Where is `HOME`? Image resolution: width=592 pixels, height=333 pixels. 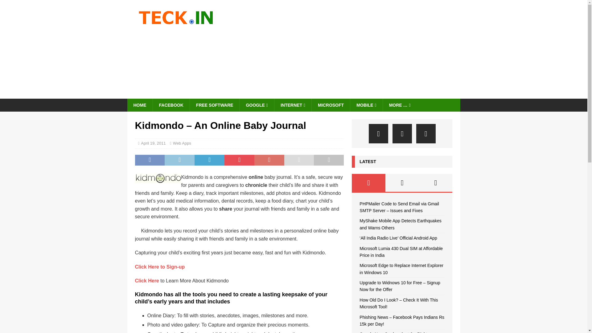
HOME is located at coordinates (139, 105).